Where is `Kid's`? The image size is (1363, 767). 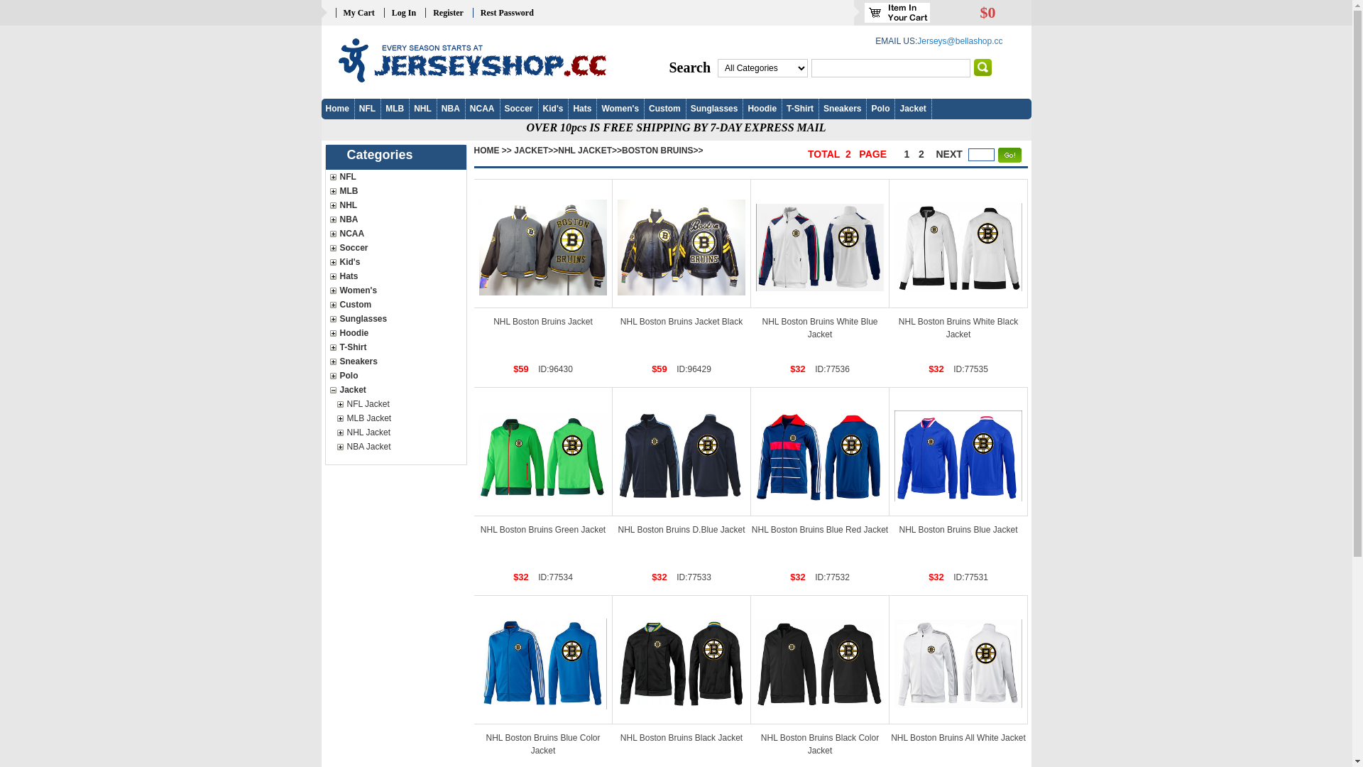 Kid's is located at coordinates (395, 262).